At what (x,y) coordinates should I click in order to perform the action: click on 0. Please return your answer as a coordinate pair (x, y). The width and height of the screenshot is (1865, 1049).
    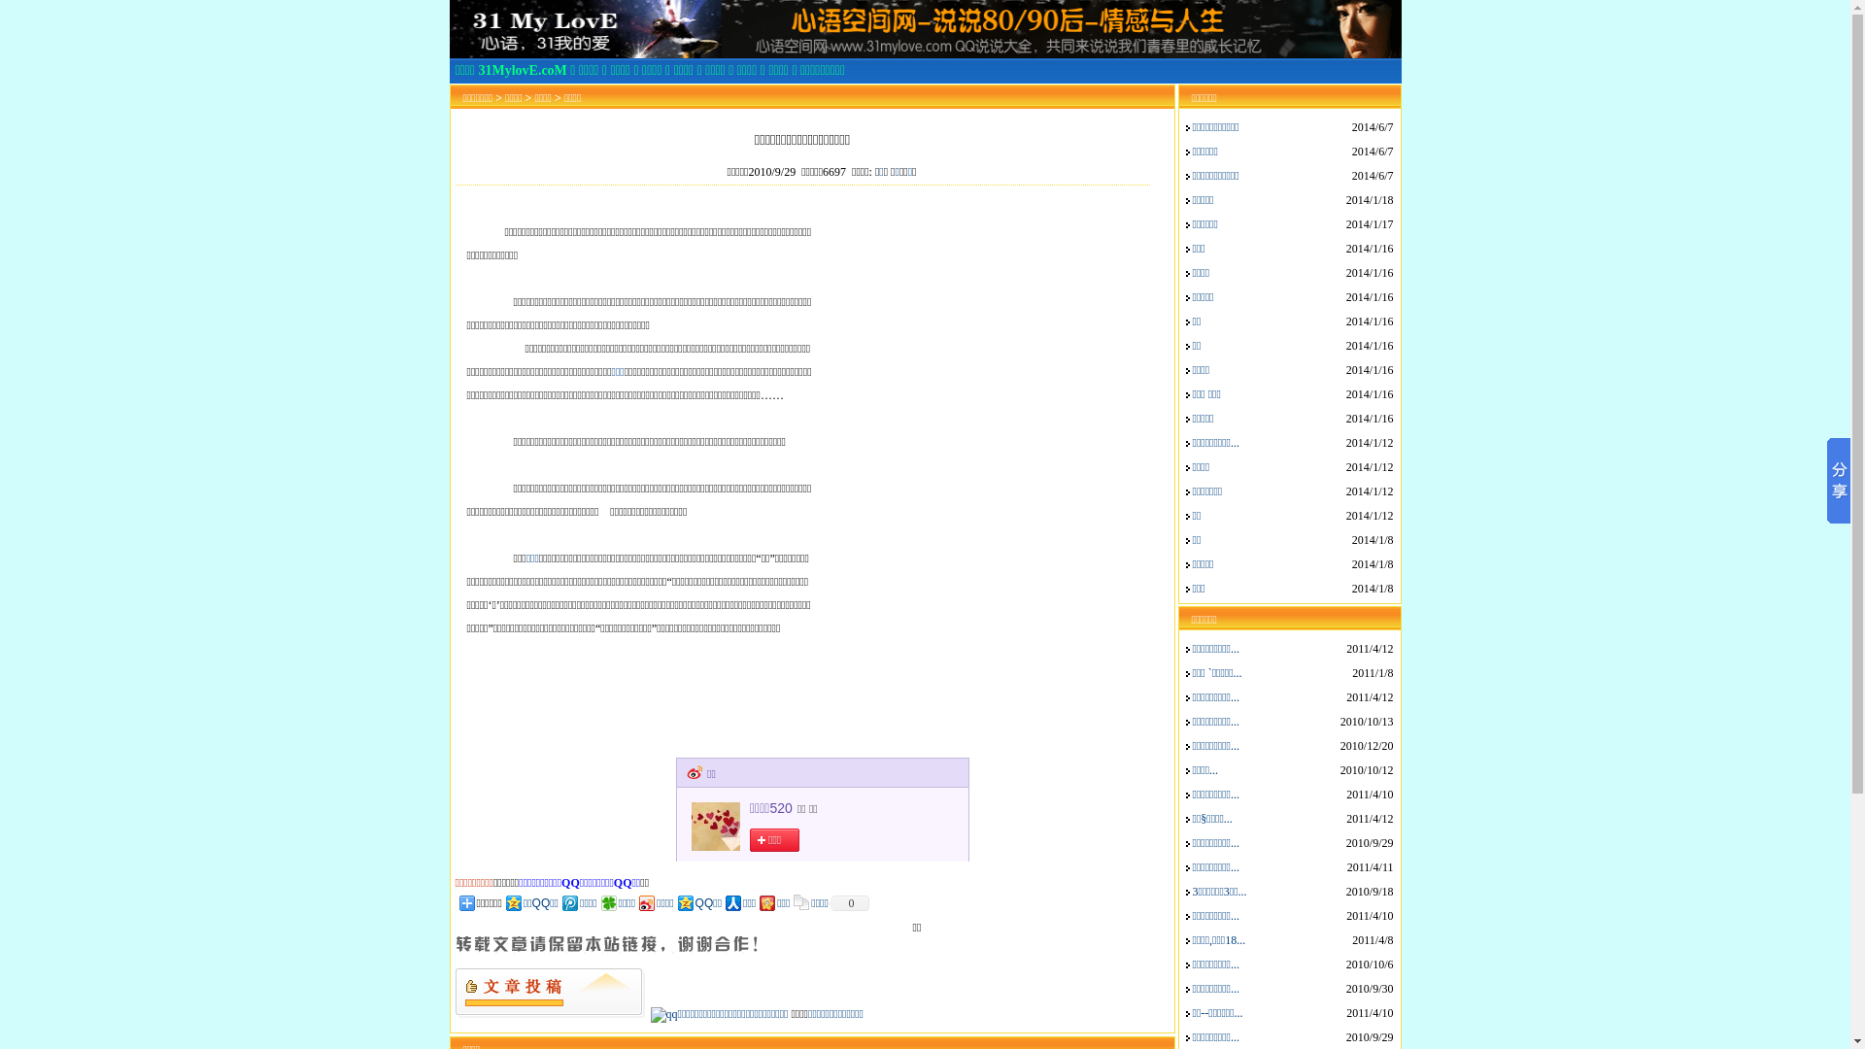
    Looking at the image, I should click on (849, 903).